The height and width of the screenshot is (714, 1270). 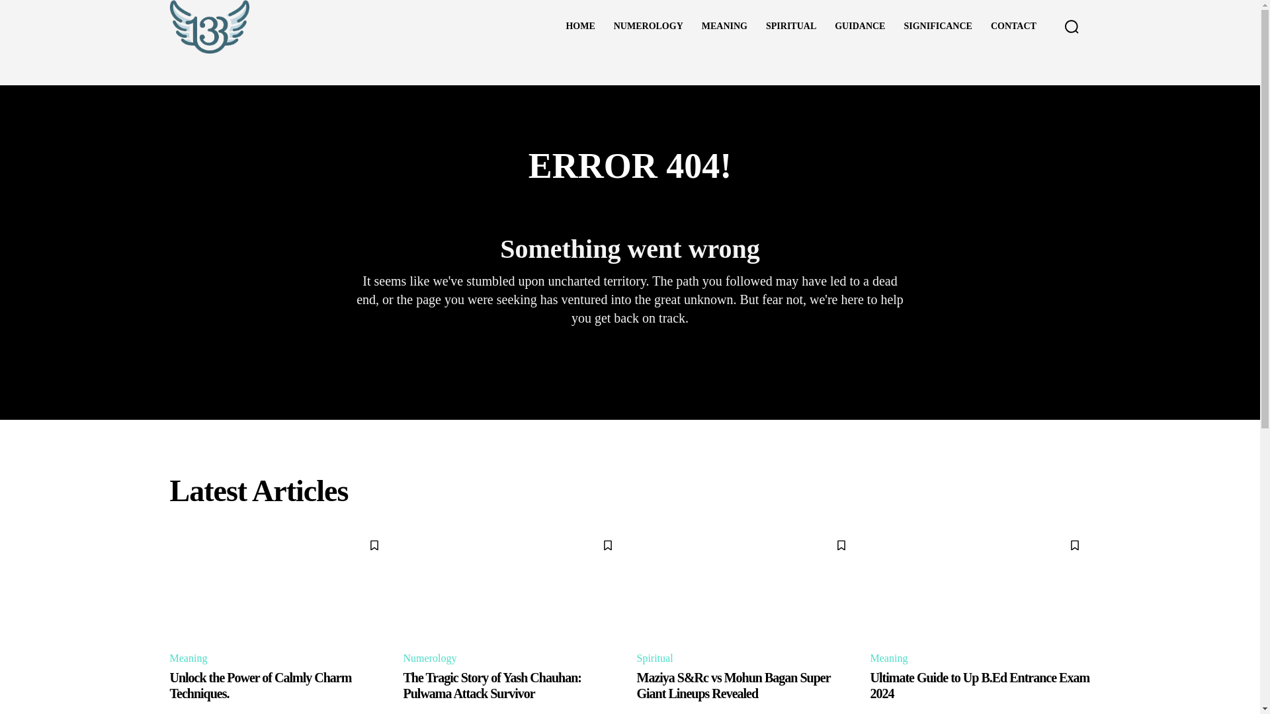 What do you see at coordinates (513, 584) in the screenshot?
I see `The Tragic Story of Yash Chauhan: Pulwama Attack Survivor` at bounding box center [513, 584].